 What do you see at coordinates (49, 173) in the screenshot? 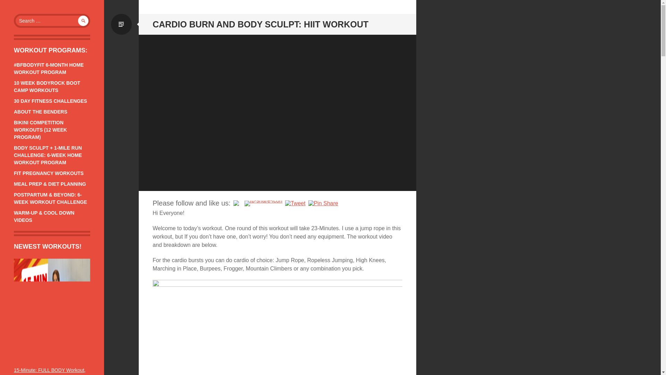
I see `FIT PREGNANCY WORKOUTS` at bounding box center [49, 173].